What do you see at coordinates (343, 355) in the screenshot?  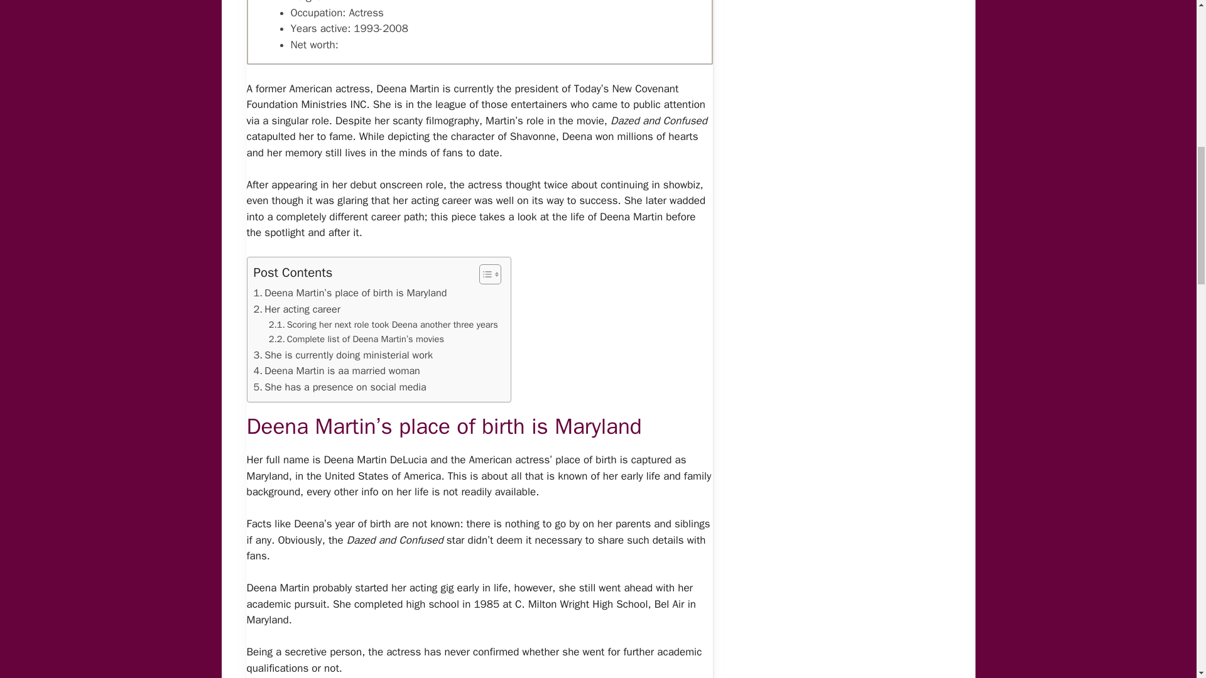 I see `She is currently doing ministerial work` at bounding box center [343, 355].